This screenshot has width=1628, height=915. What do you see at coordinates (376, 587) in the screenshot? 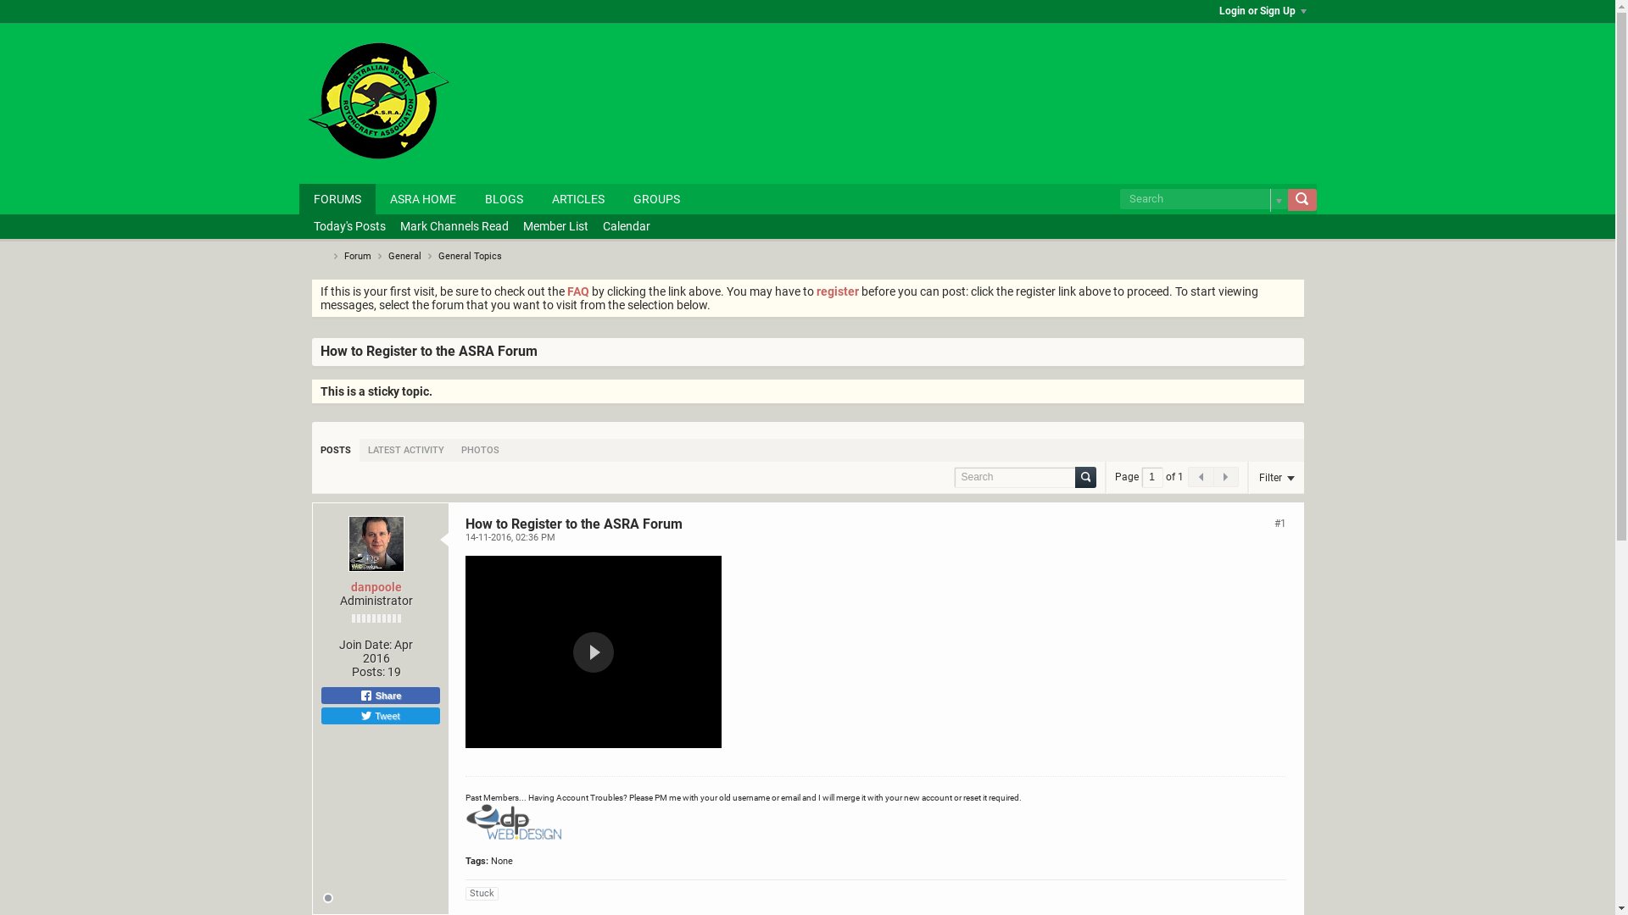
I see `danpoole` at bounding box center [376, 587].